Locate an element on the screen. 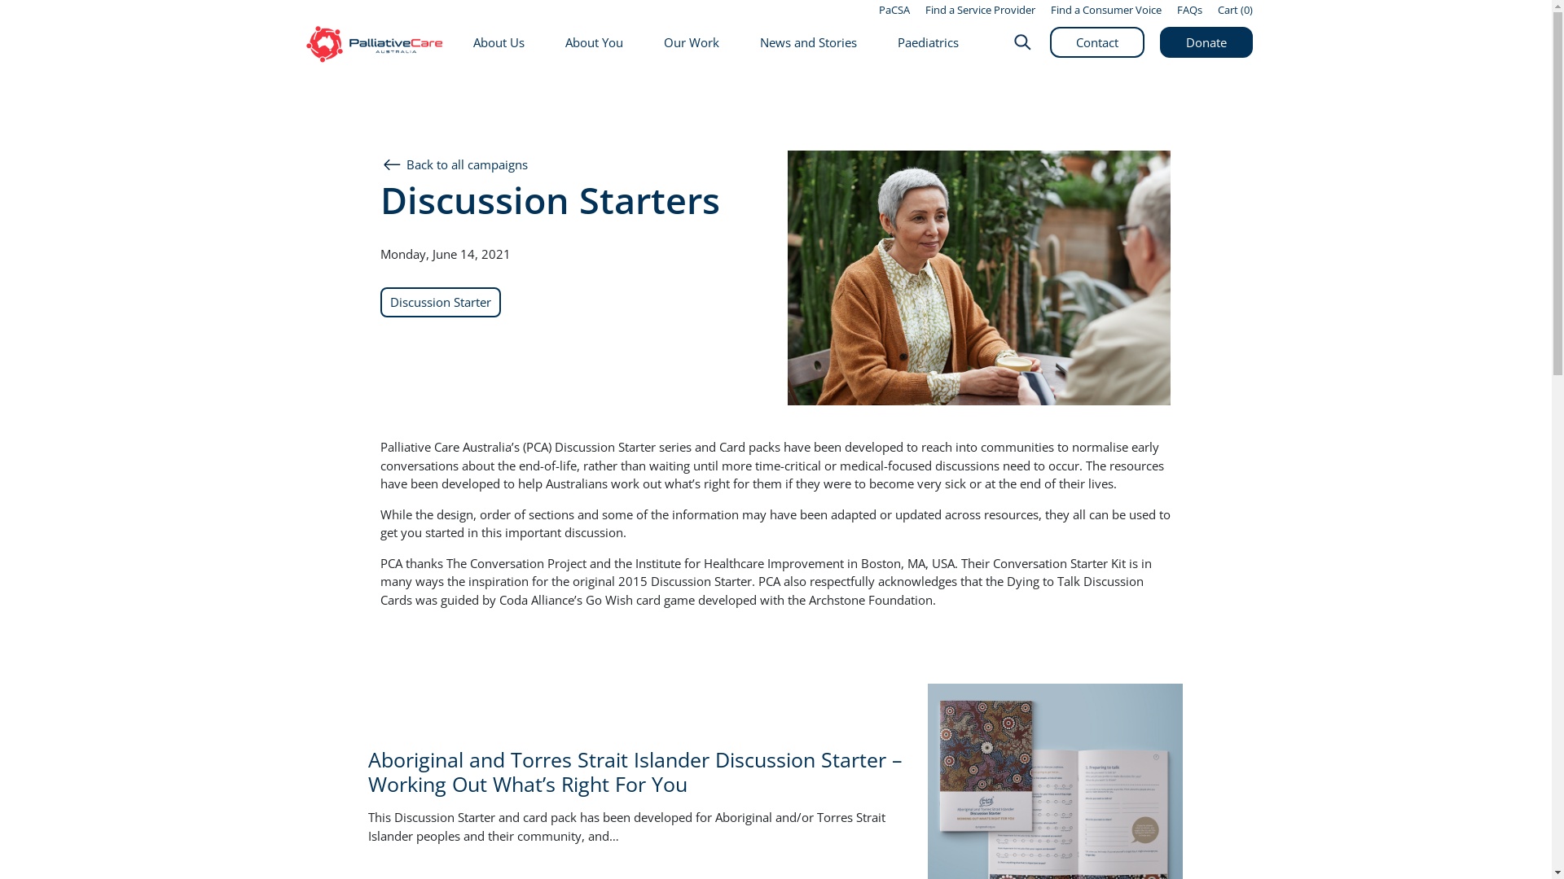 This screenshot has width=1564, height=879. Cart (0) is located at coordinates (1235, 10).